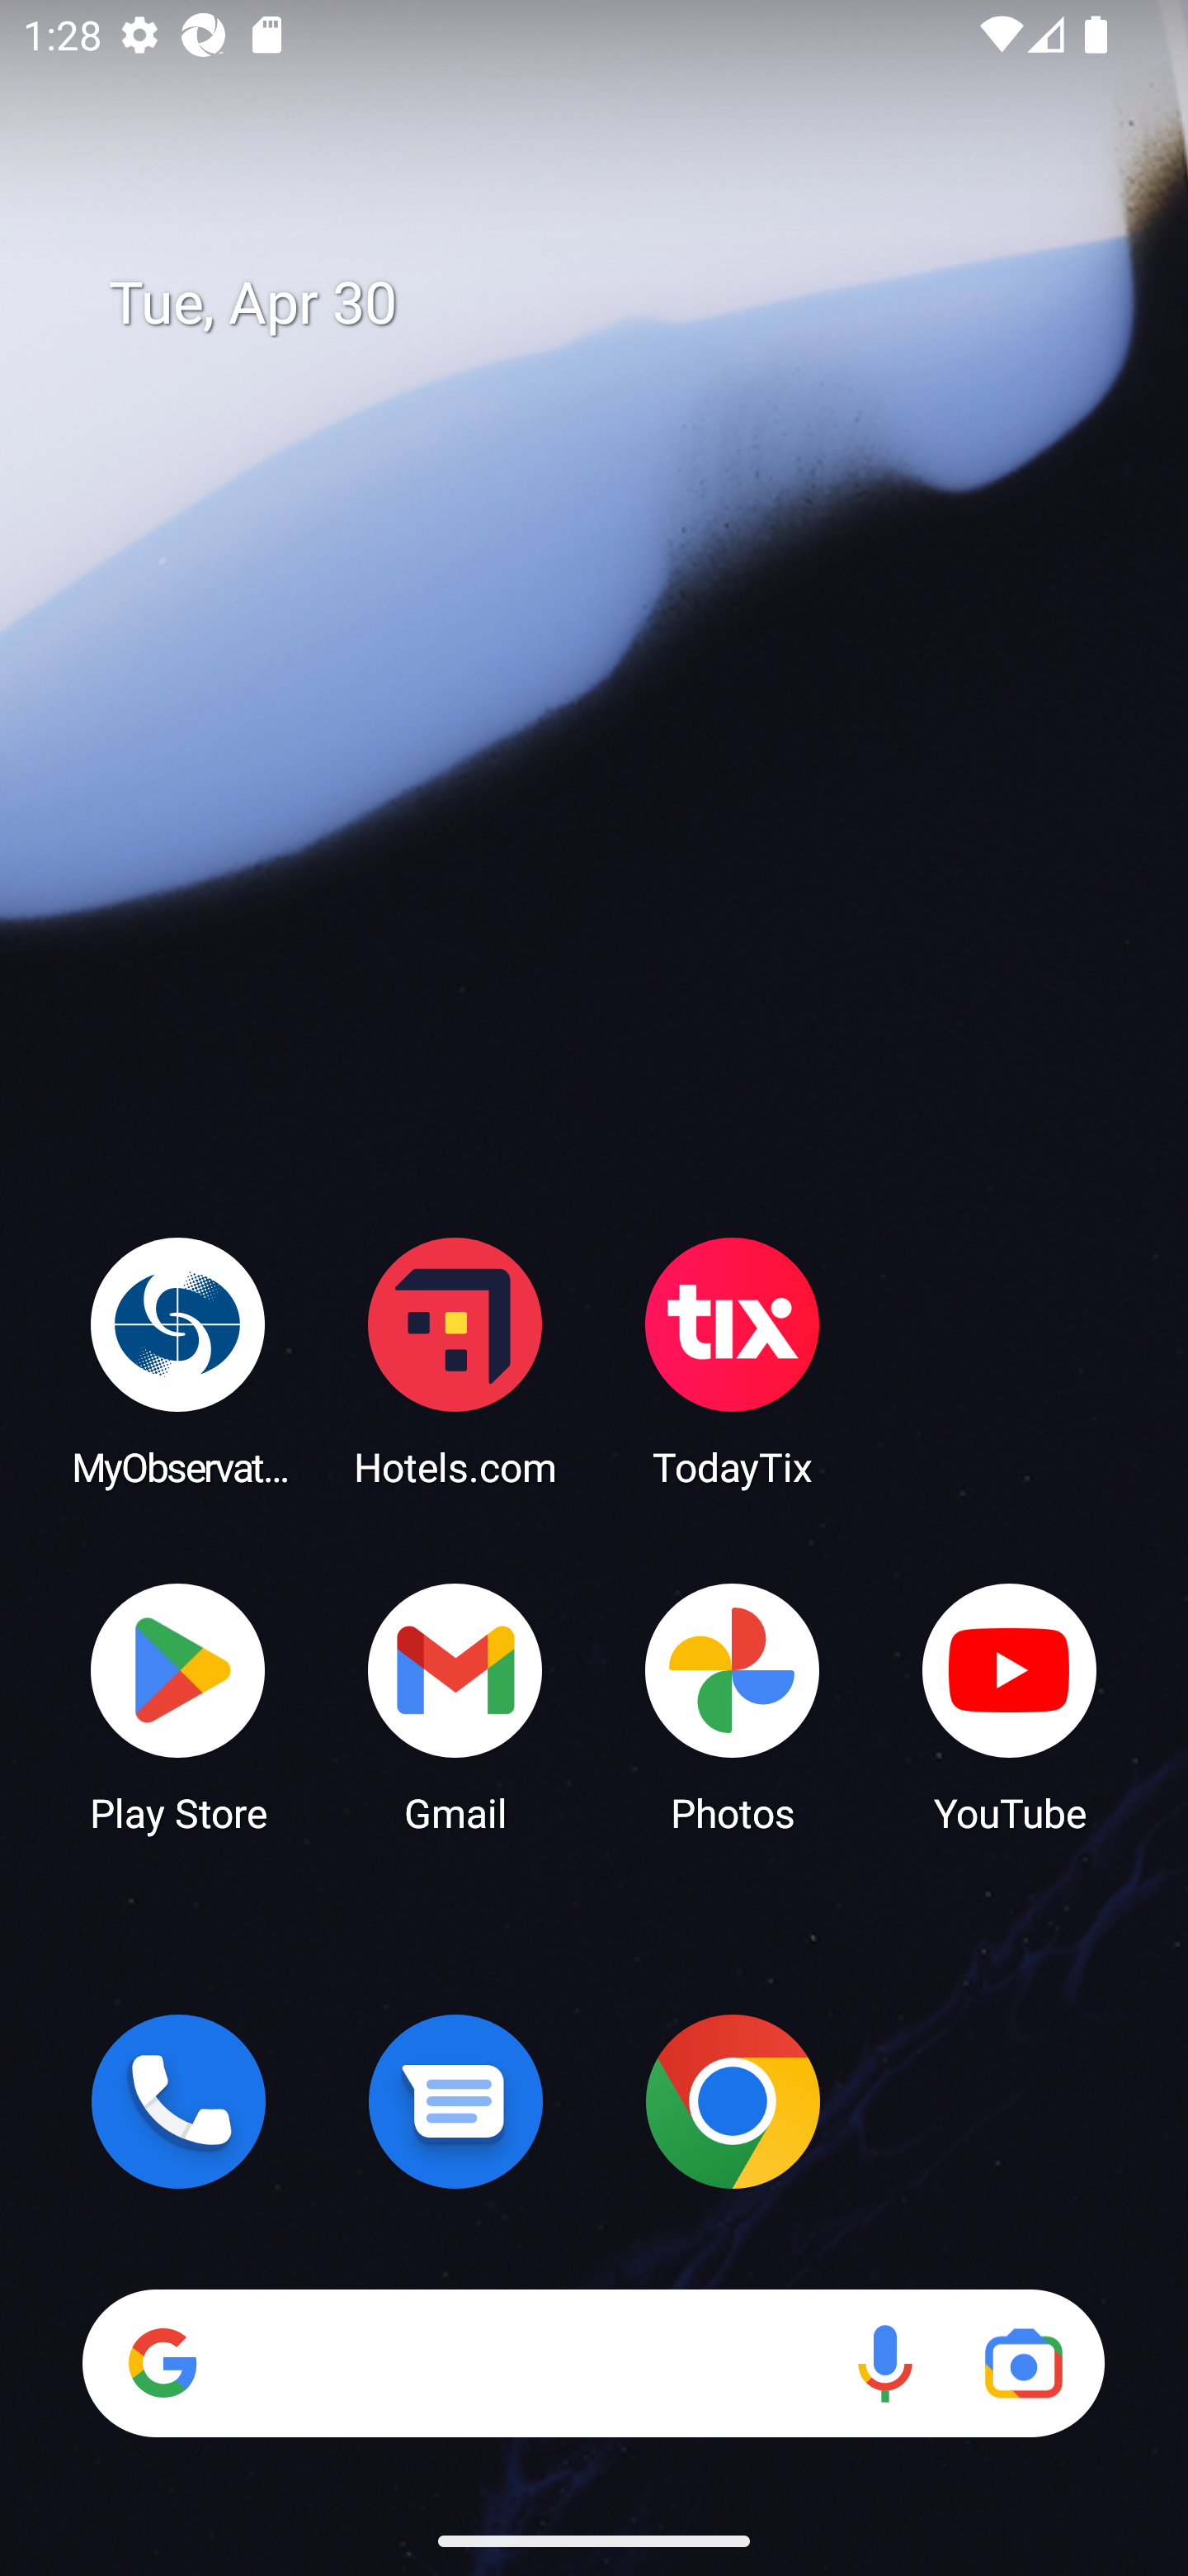  What do you see at coordinates (733, 2101) in the screenshot?
I see `Chrome` at bounding box center [733, 2101].